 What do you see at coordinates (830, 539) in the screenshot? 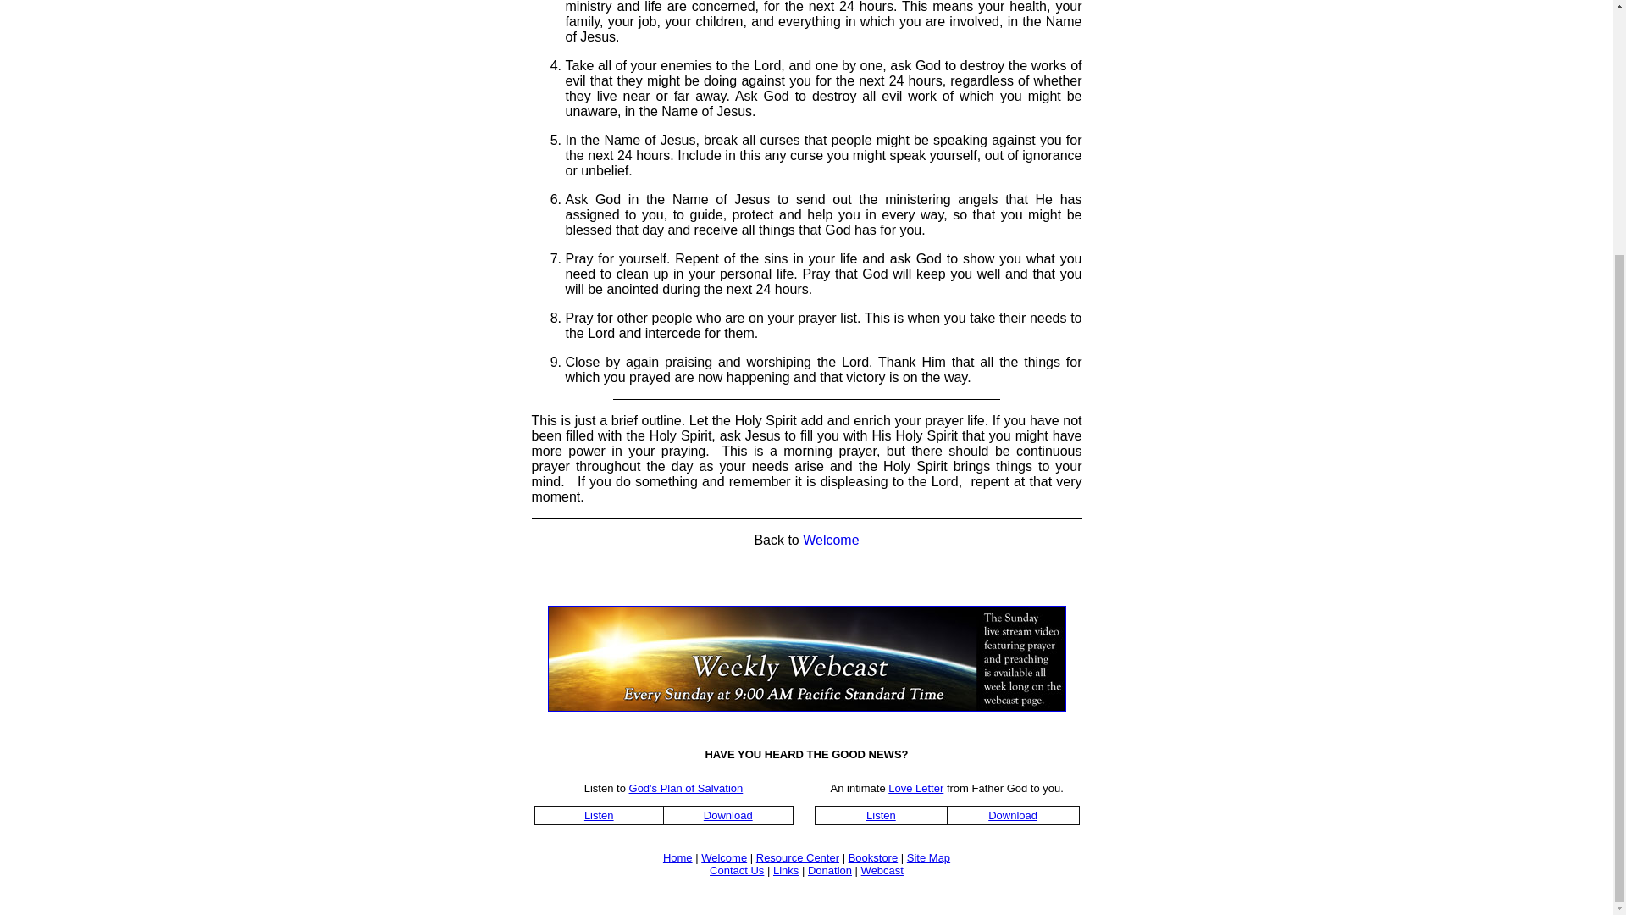
I see `Welcome` at bounding box center [830, 539].